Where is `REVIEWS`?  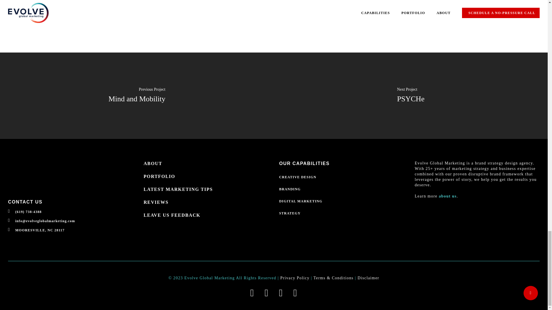
REVIEWS is located at coordinates (206, 202).